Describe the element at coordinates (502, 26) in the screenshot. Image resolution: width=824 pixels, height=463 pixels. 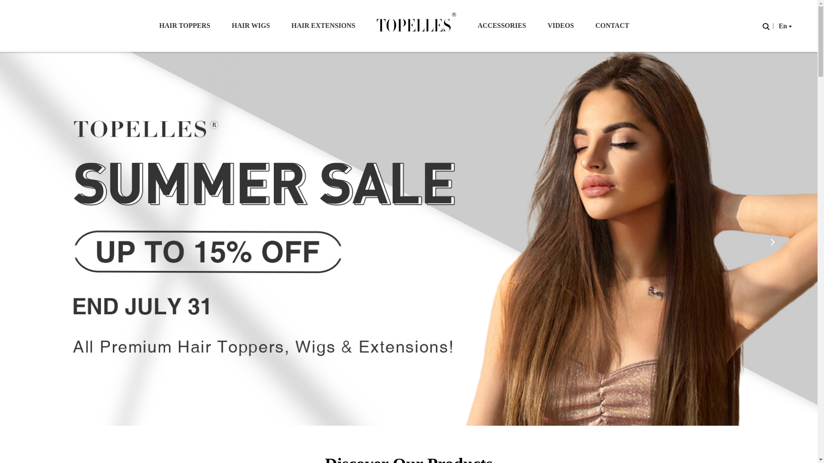
I see `ACCESSORIES` at that location.